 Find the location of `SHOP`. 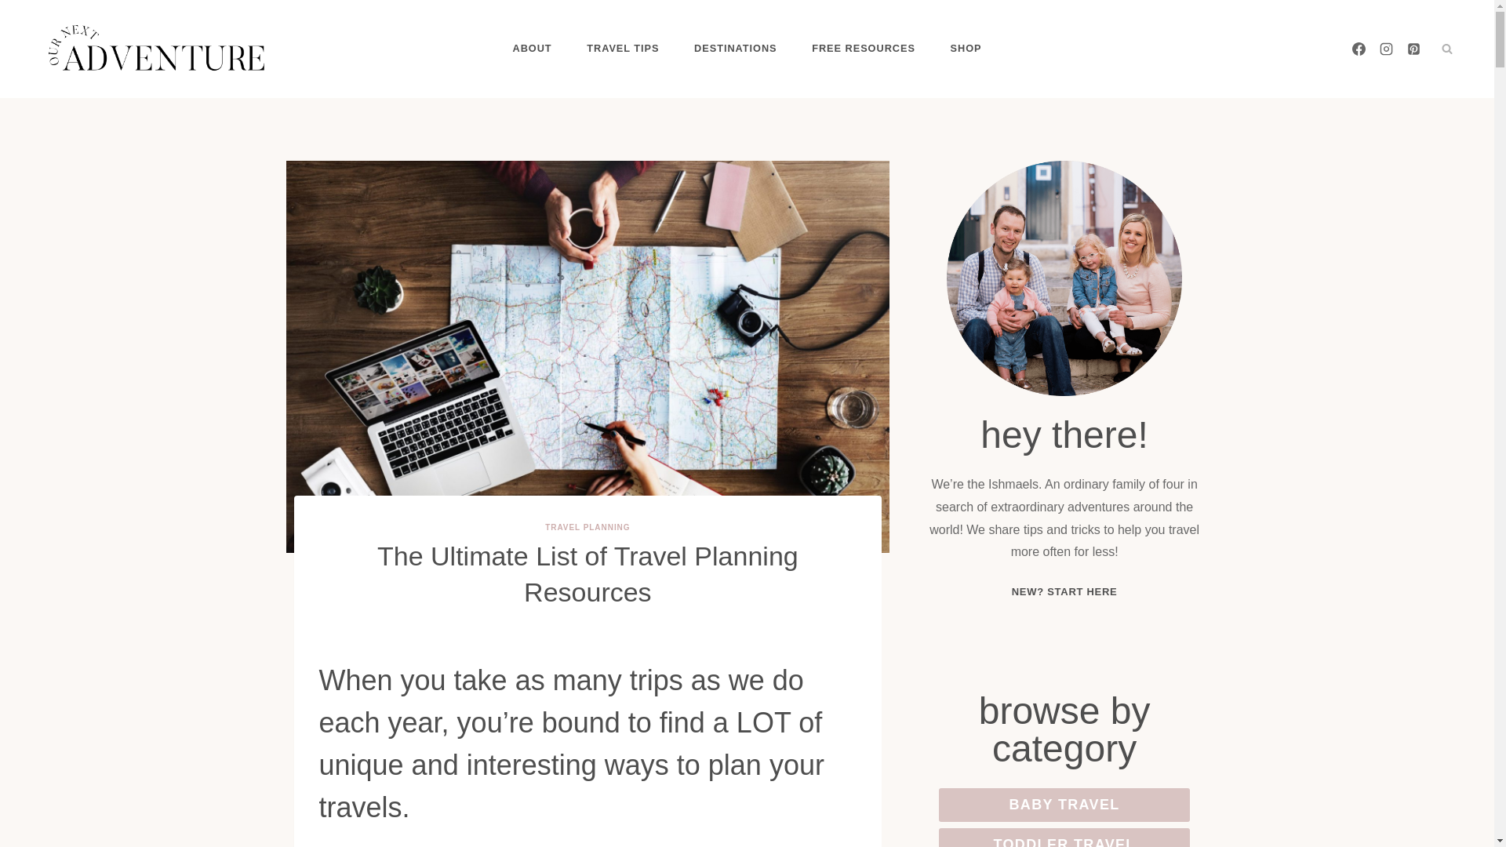

SHOP is located at coordinates (966, 49).